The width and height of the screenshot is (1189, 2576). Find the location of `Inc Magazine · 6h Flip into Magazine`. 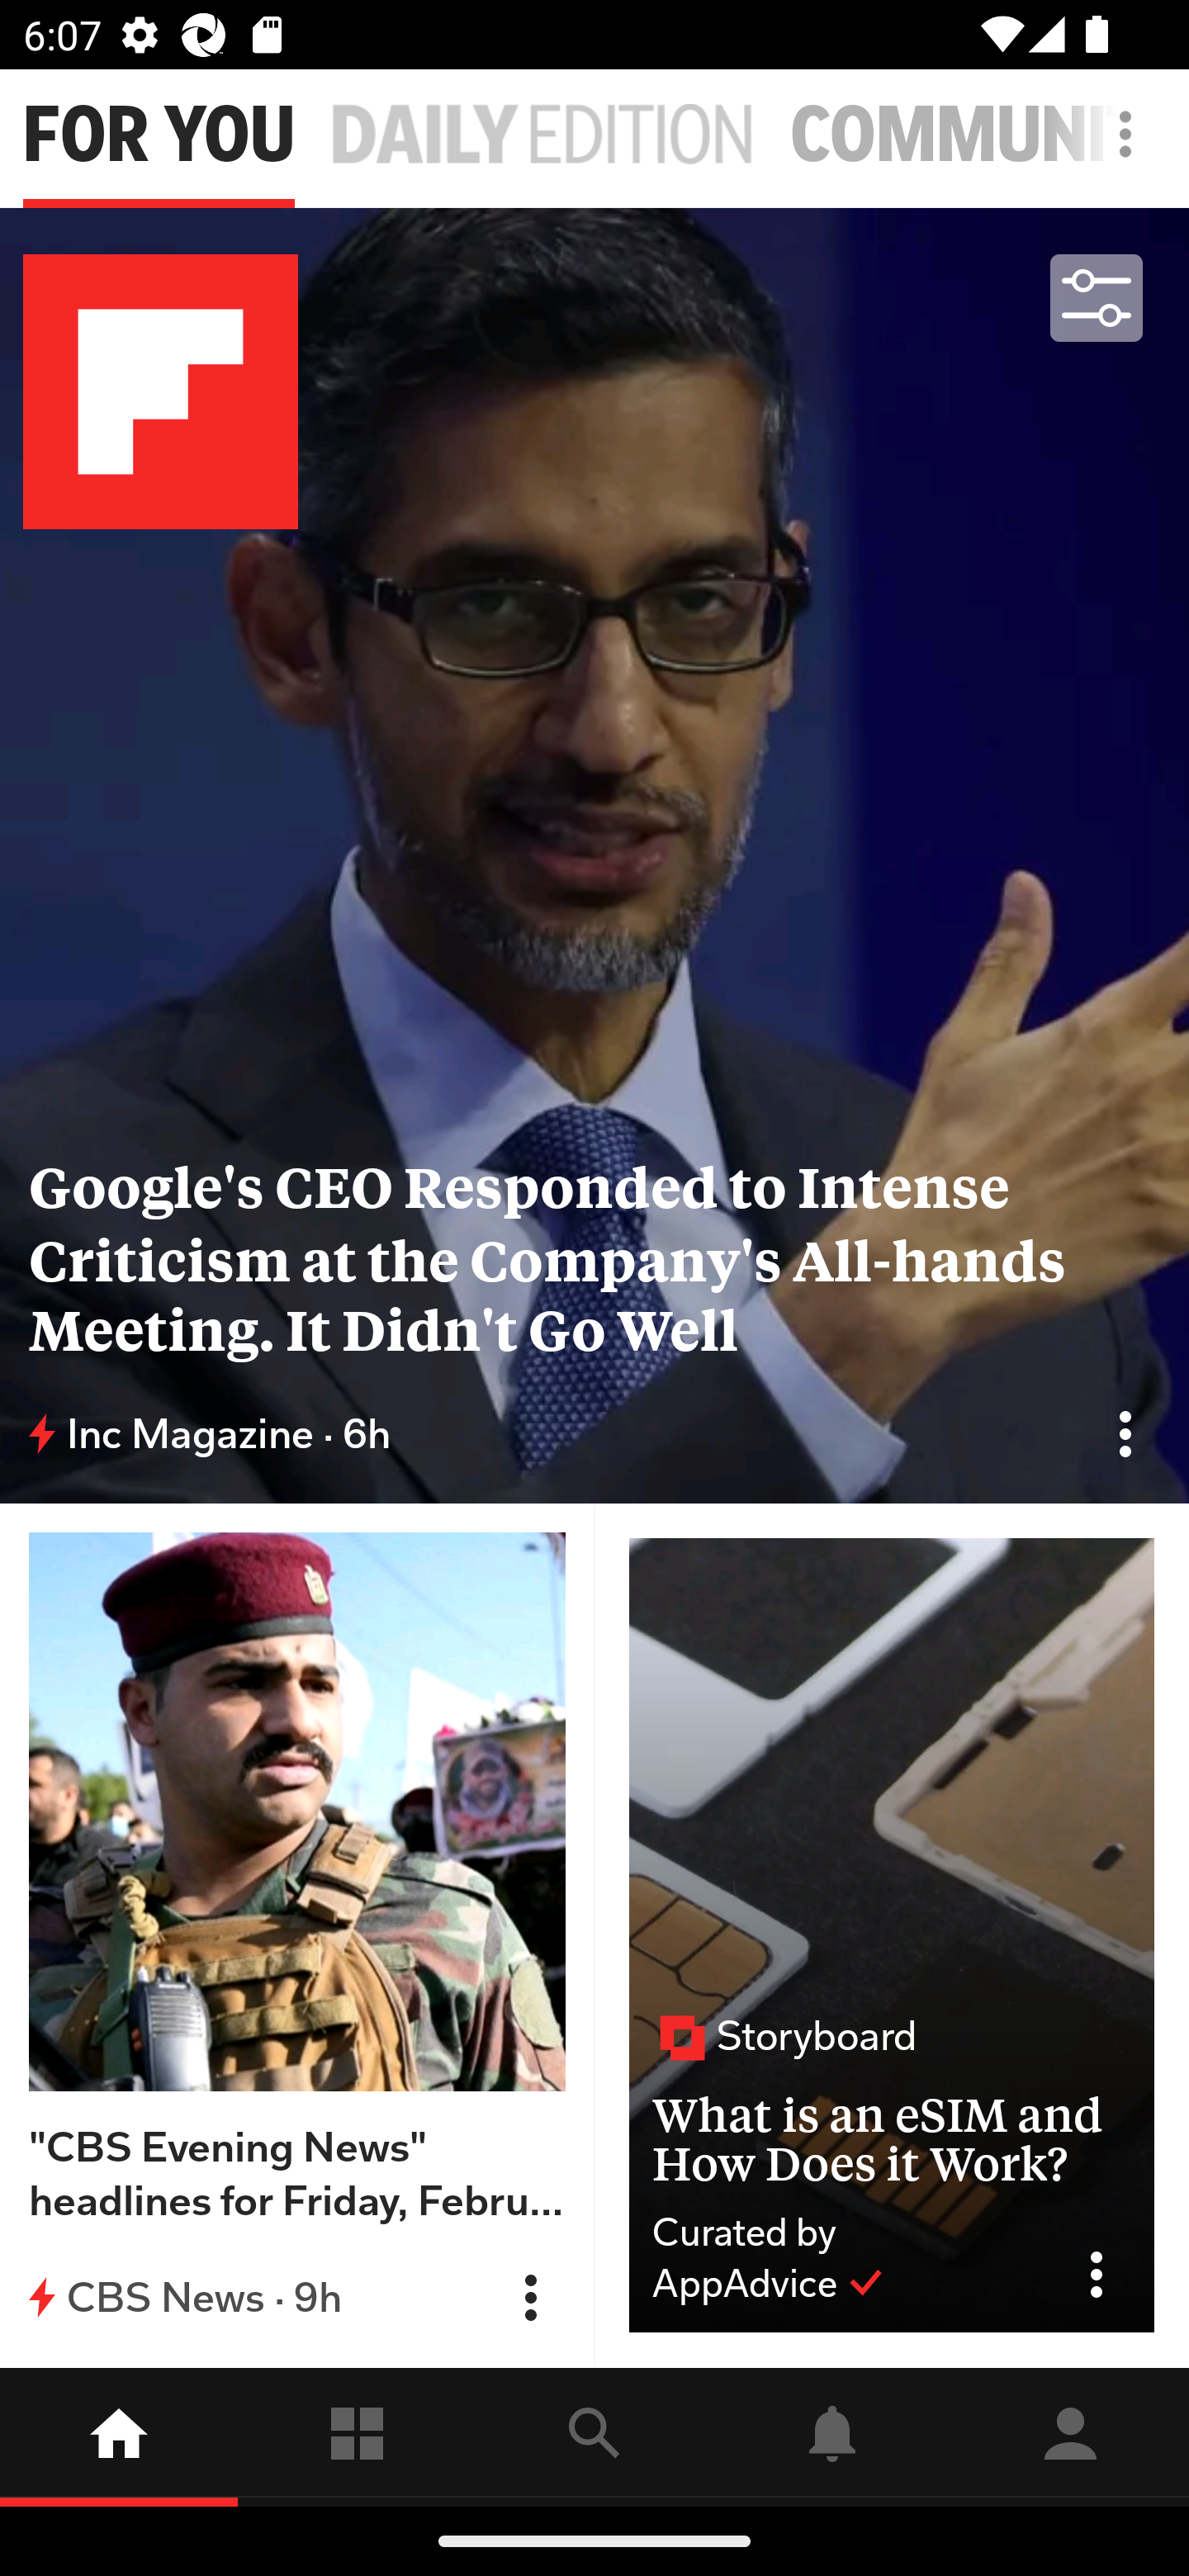

Inc Magazine · 6h Flip into Magazine is located at coordinates (594, 1435).